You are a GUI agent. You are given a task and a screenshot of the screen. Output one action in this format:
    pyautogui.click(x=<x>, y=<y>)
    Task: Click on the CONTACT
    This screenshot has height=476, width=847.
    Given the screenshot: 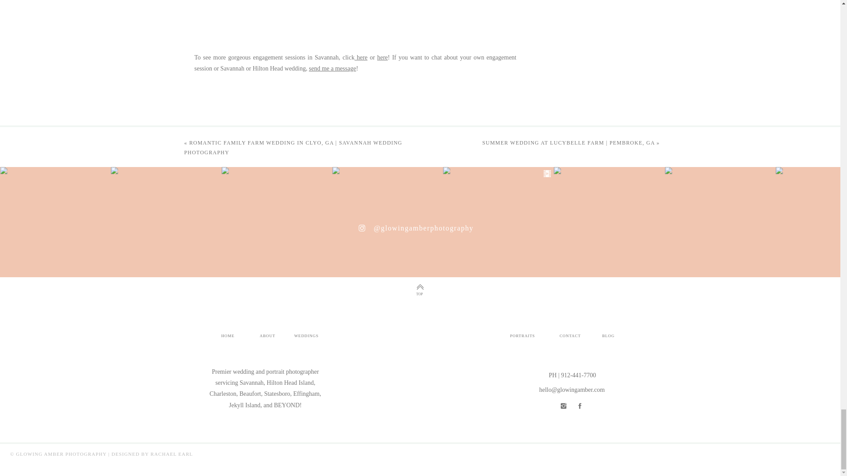 What is the action you would take?
    pyautogui.click(x=570, y=337)
    